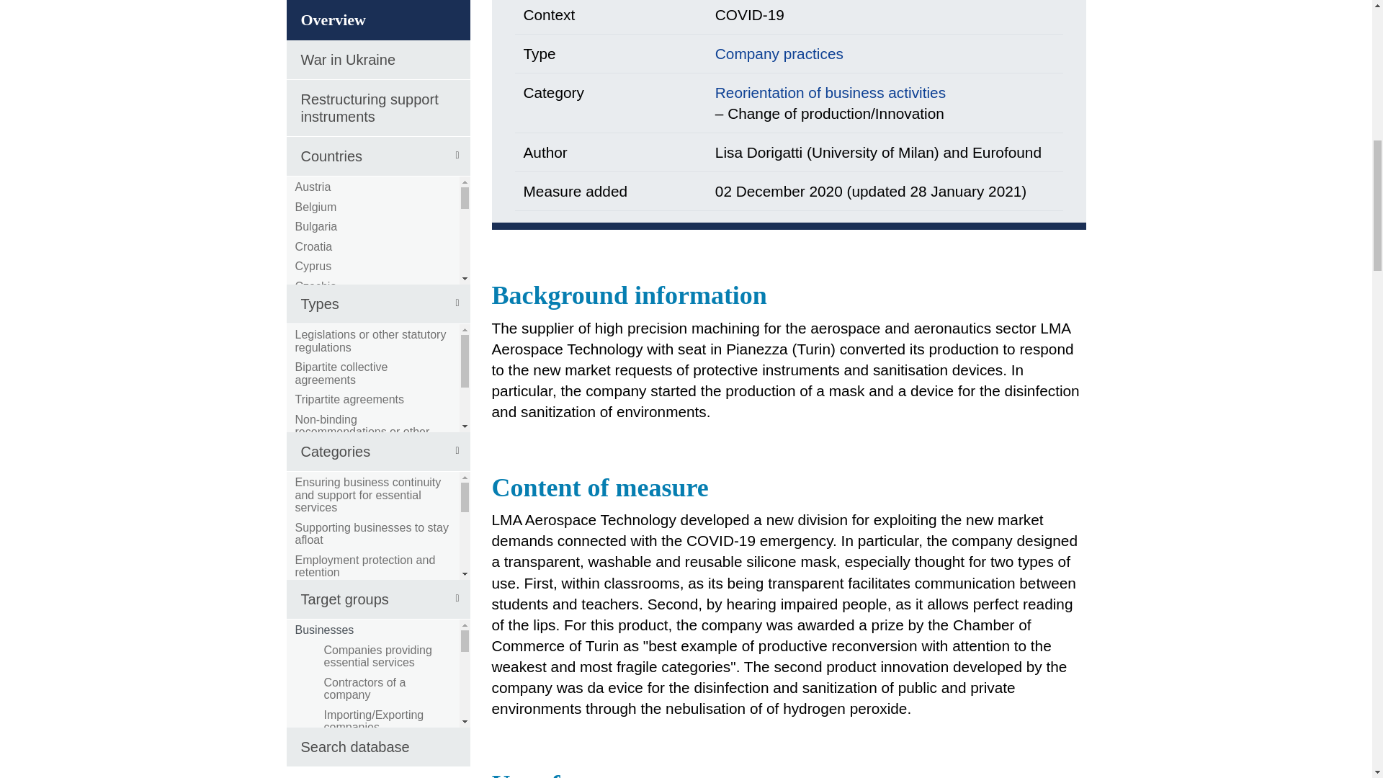 Image resolution: width=1383 pixels, height=778 pixels. Describe the element at coordinates (318, 40) in the screenshot. I see `Lithuania` at that location.